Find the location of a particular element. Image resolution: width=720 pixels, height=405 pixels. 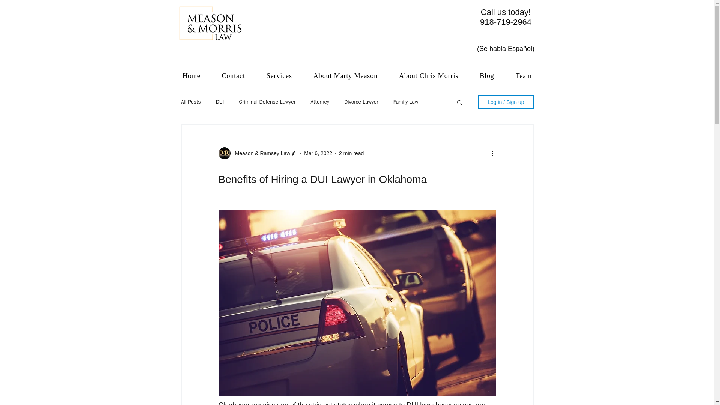

Team is located at coordinates (406, 102).